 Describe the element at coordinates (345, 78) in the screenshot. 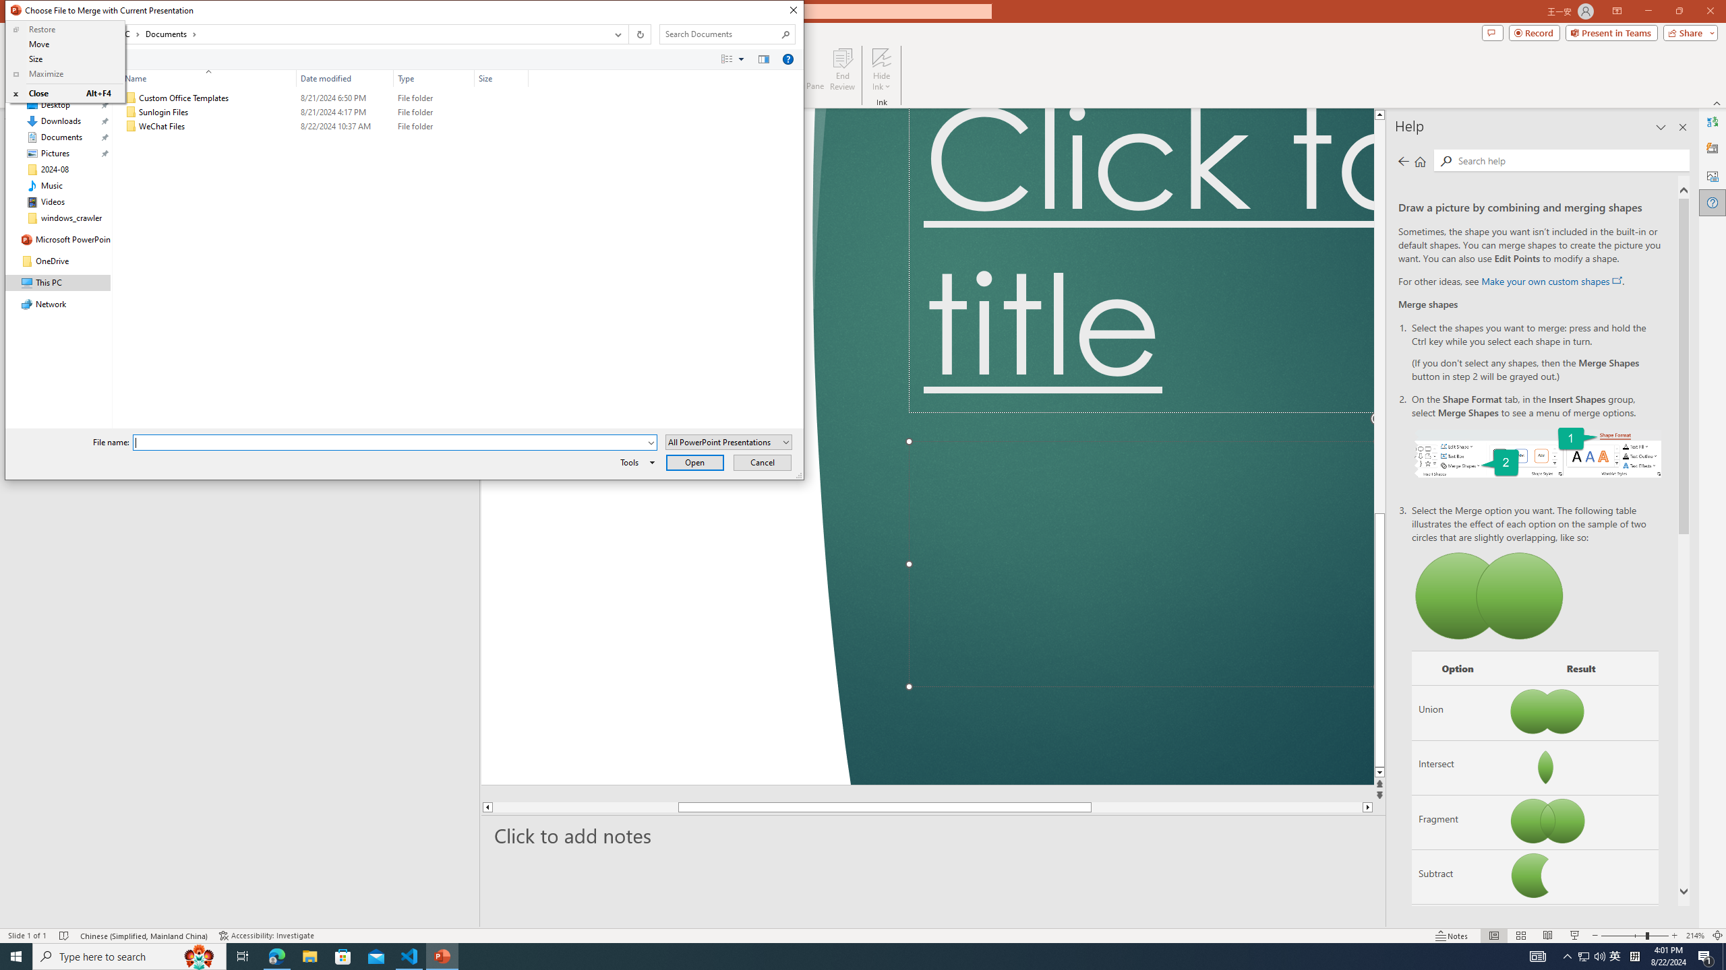

I see `Date modified` at that location.